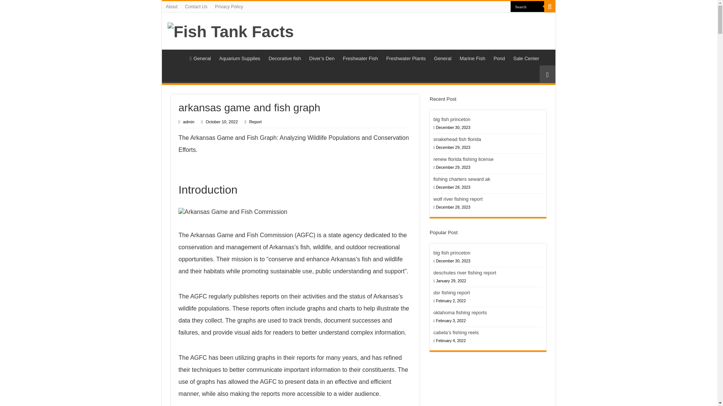  What do you see at coordinates (229, 7) in the screenshot?
I see `Privacy Policy` at bounding box center [229, 7].